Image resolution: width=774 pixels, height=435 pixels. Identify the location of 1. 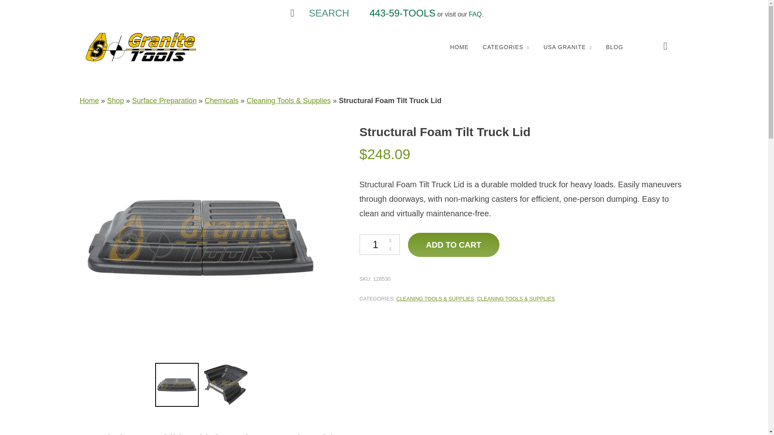
(380, 244).